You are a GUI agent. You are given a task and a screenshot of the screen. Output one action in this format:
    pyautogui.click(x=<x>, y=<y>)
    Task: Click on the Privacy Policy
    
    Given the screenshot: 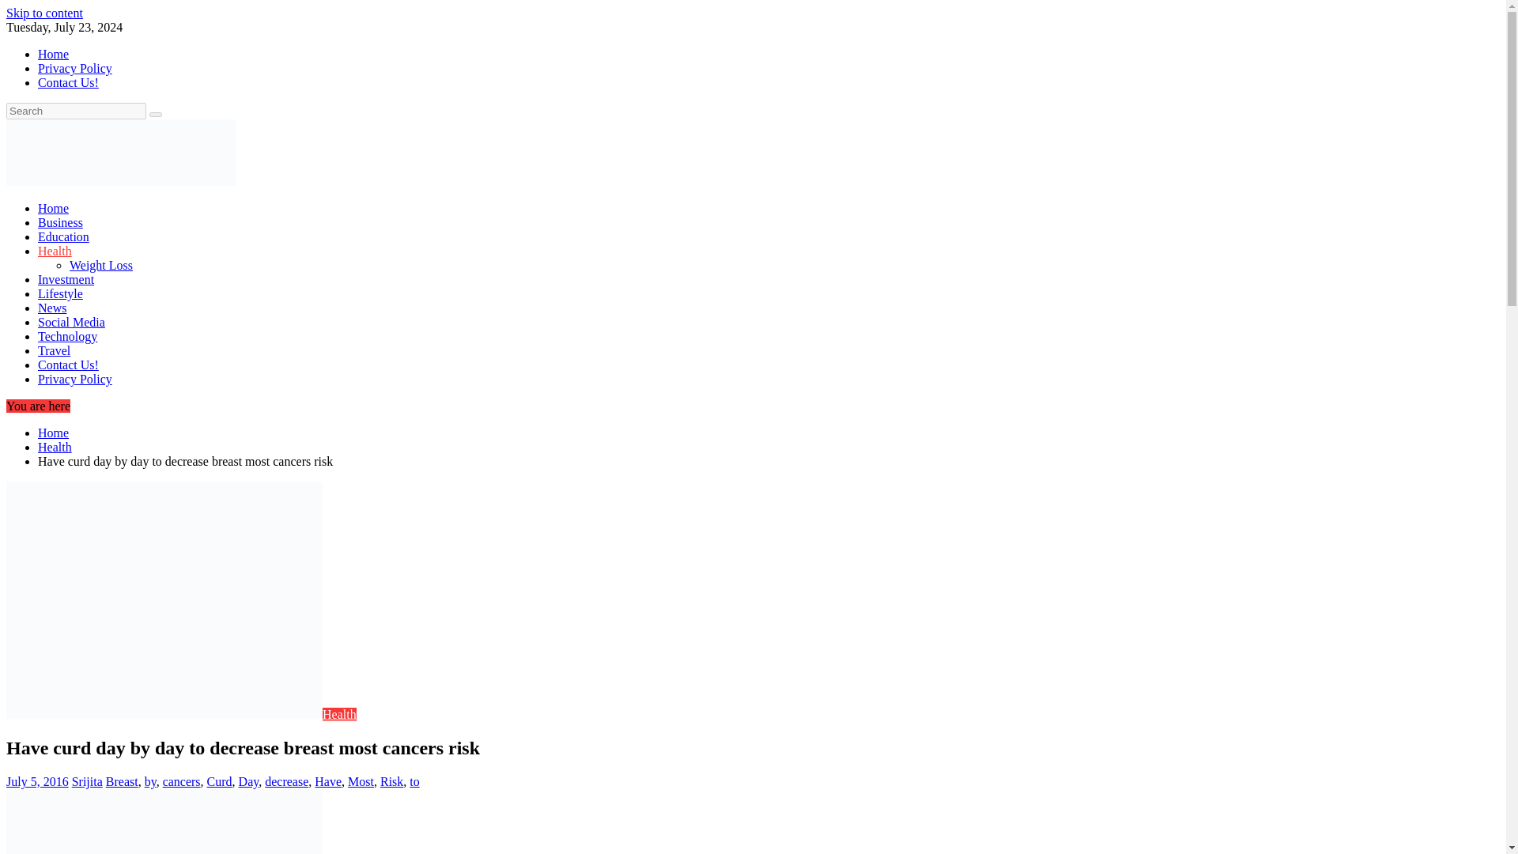 What is the action you would take?
    pyautogui.click(x=75, y=68)
    